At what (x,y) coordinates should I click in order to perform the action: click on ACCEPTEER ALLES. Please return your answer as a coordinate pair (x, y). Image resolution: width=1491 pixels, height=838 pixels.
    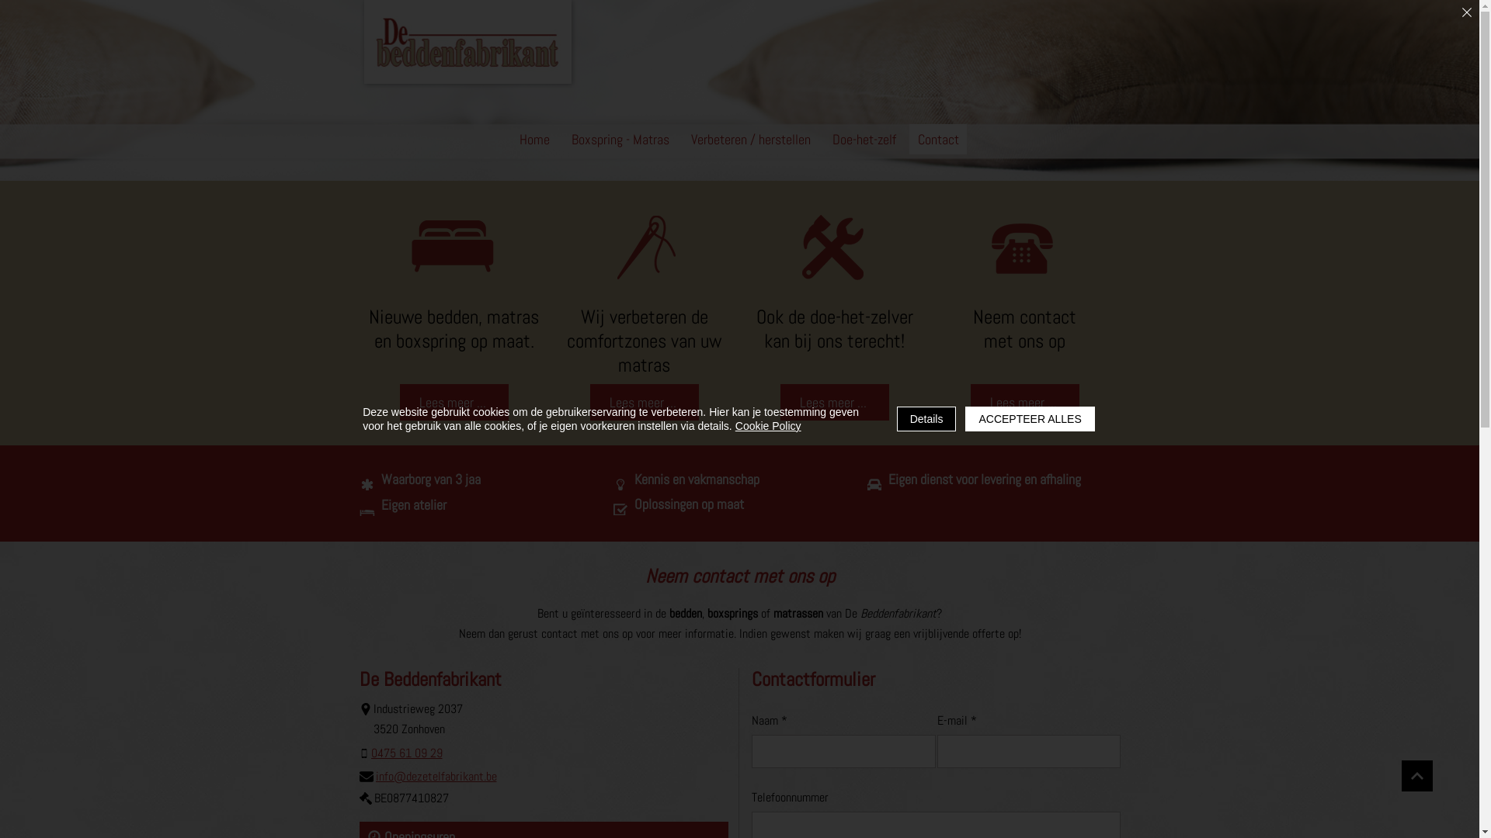
    Looking at the image, I should click on (1030, 419).